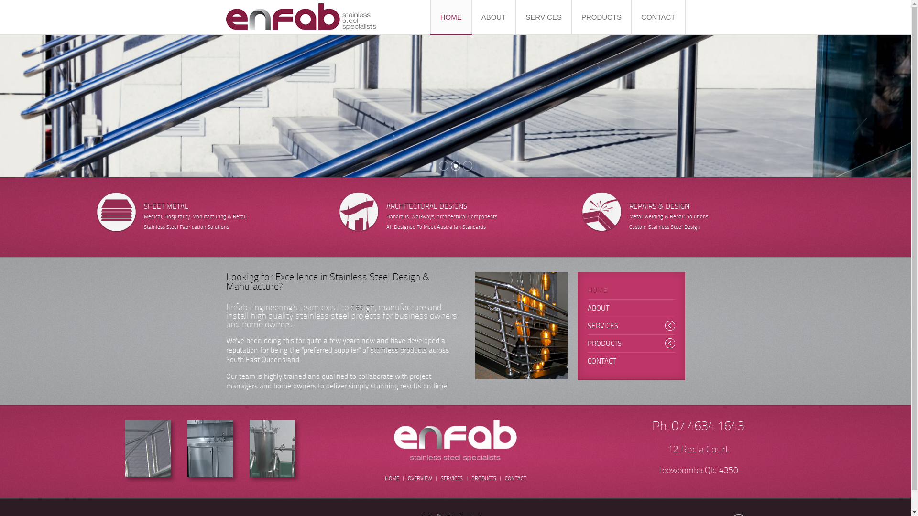 The width and height of the screenshot is (918, 516). I want to click on HOME, so click(631, 290).